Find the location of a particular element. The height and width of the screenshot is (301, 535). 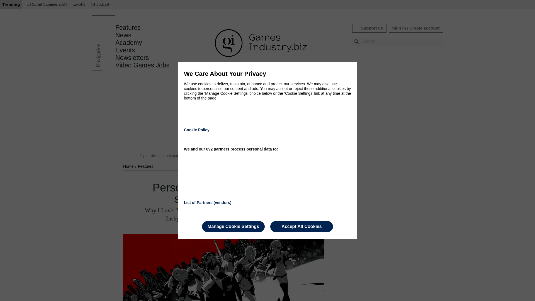

Newsletters is located at coordinates (132, 58).